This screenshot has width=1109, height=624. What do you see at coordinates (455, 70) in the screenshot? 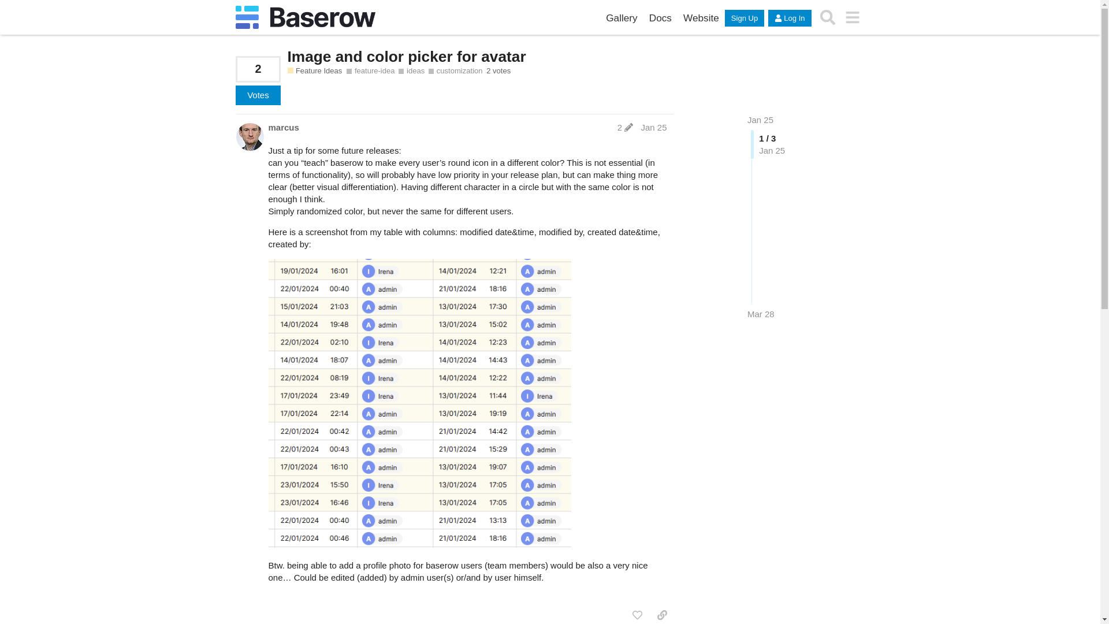
I see `customization` at bounding box center [455, 70].